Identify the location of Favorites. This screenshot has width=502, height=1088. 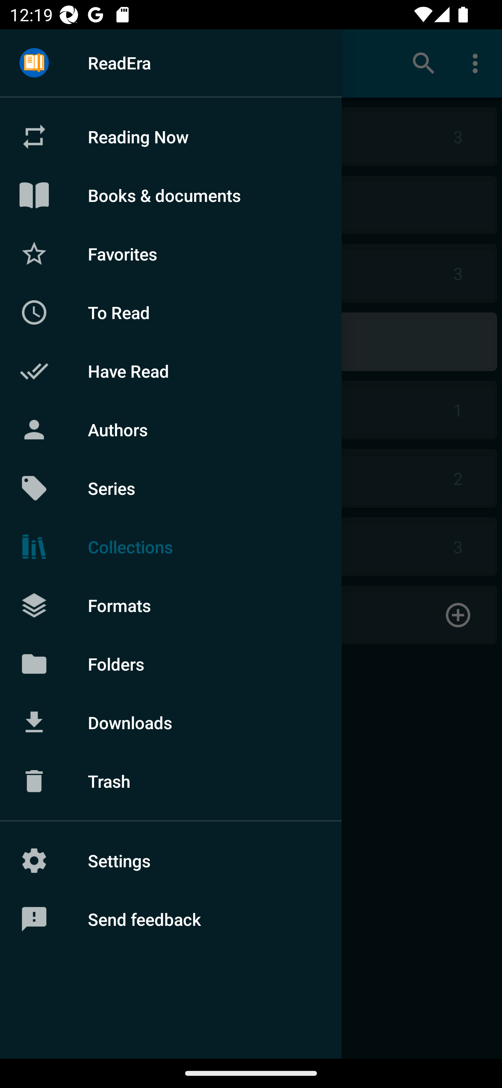
(171, 253).